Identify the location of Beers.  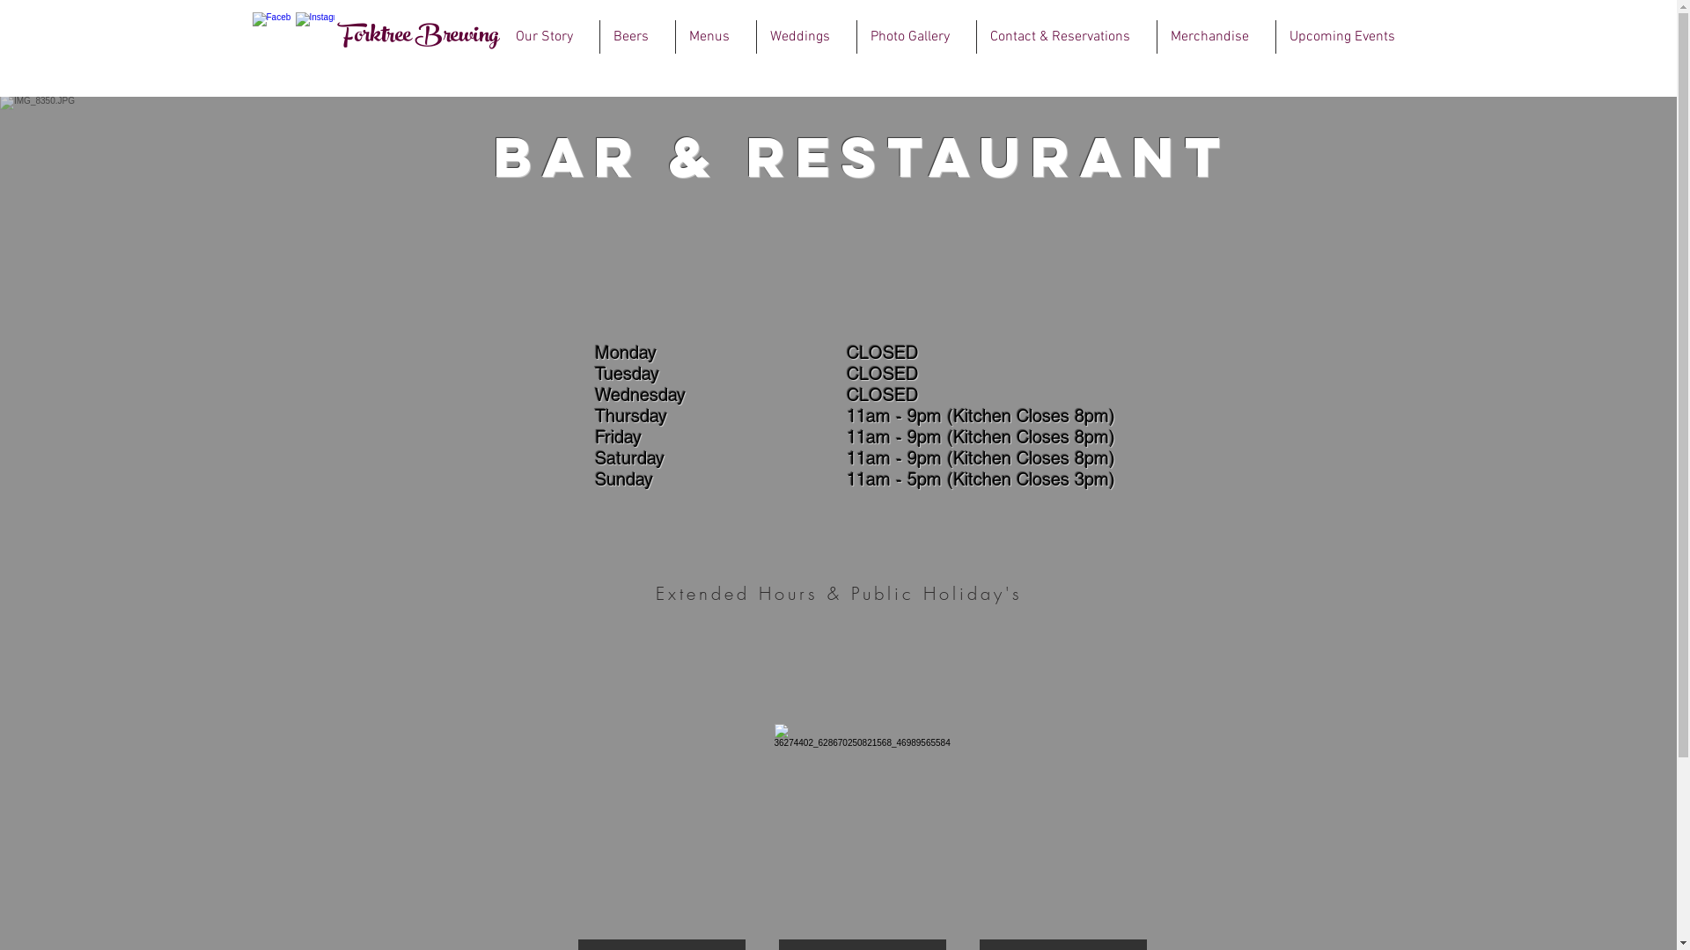
(637, 37).